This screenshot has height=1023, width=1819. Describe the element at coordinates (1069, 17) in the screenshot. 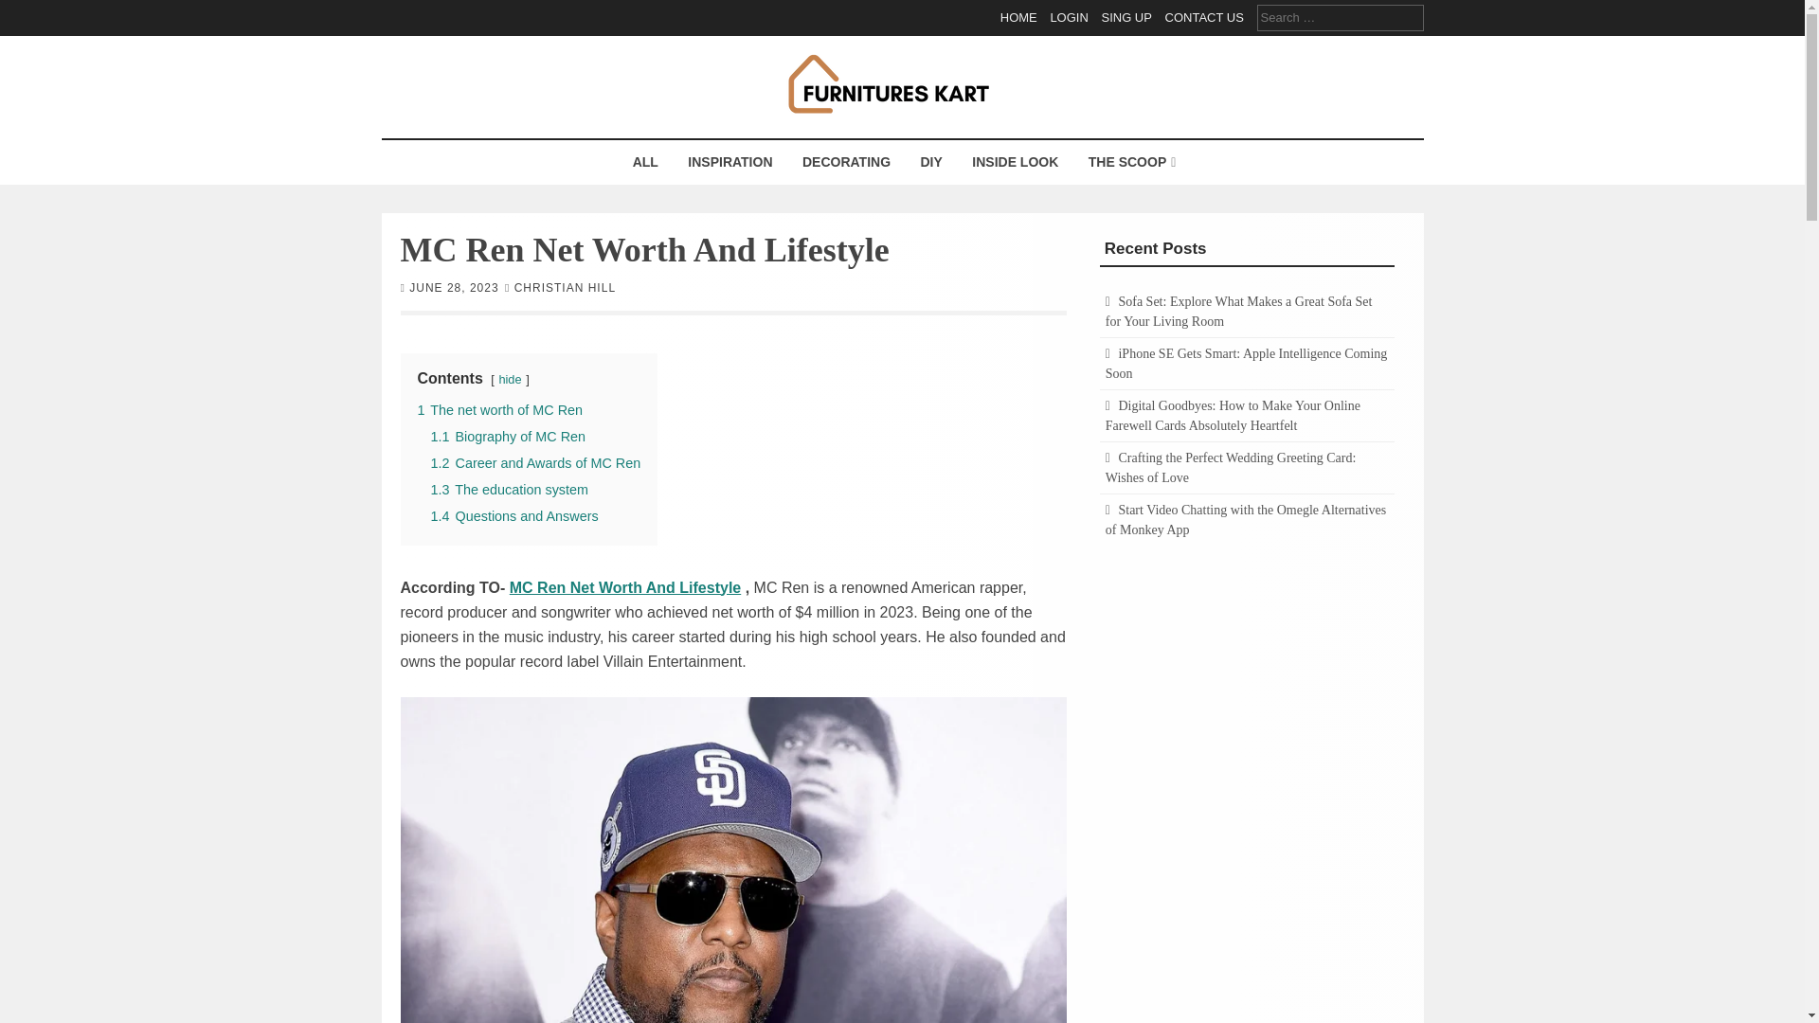

I see `LOGIN` at that location.